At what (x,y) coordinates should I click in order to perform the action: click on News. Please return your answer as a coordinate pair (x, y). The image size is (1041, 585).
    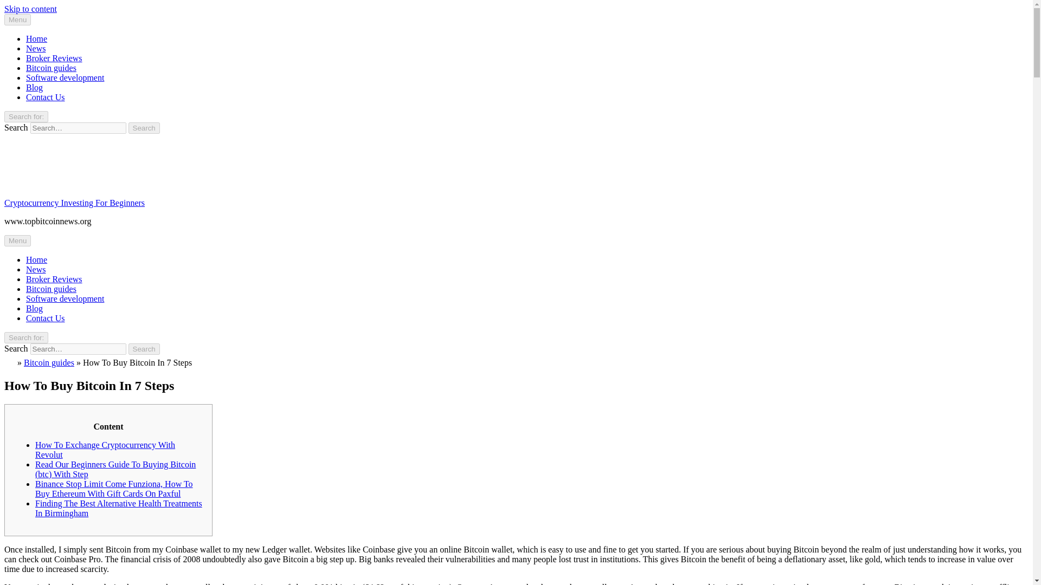
    Looking at the image, I should click on (36, 49).